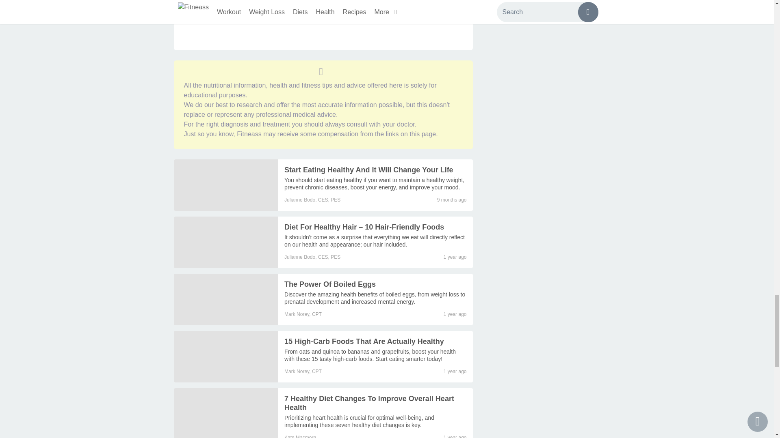  I want to click on The Power Of Boiled Eggs, so click(375, 298).